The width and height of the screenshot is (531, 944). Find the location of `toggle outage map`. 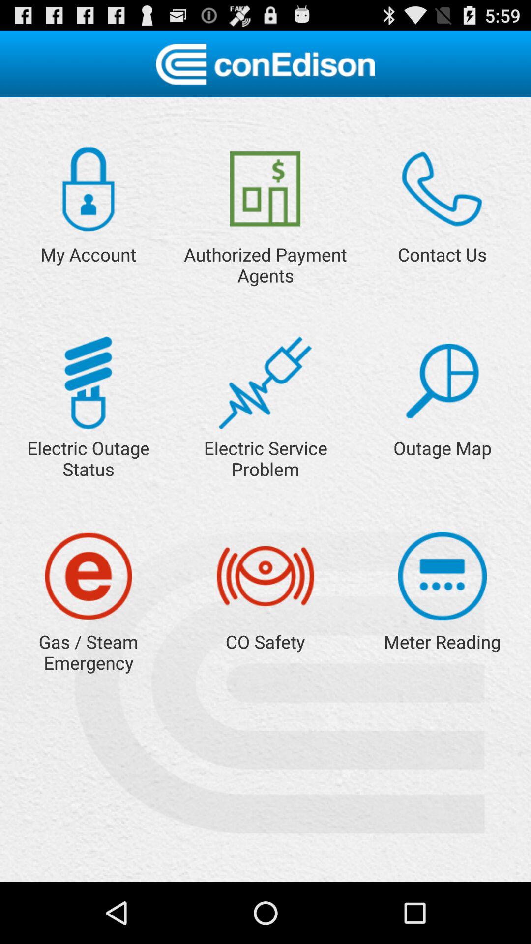

toggle outage map is located at coordinates (442, 381).